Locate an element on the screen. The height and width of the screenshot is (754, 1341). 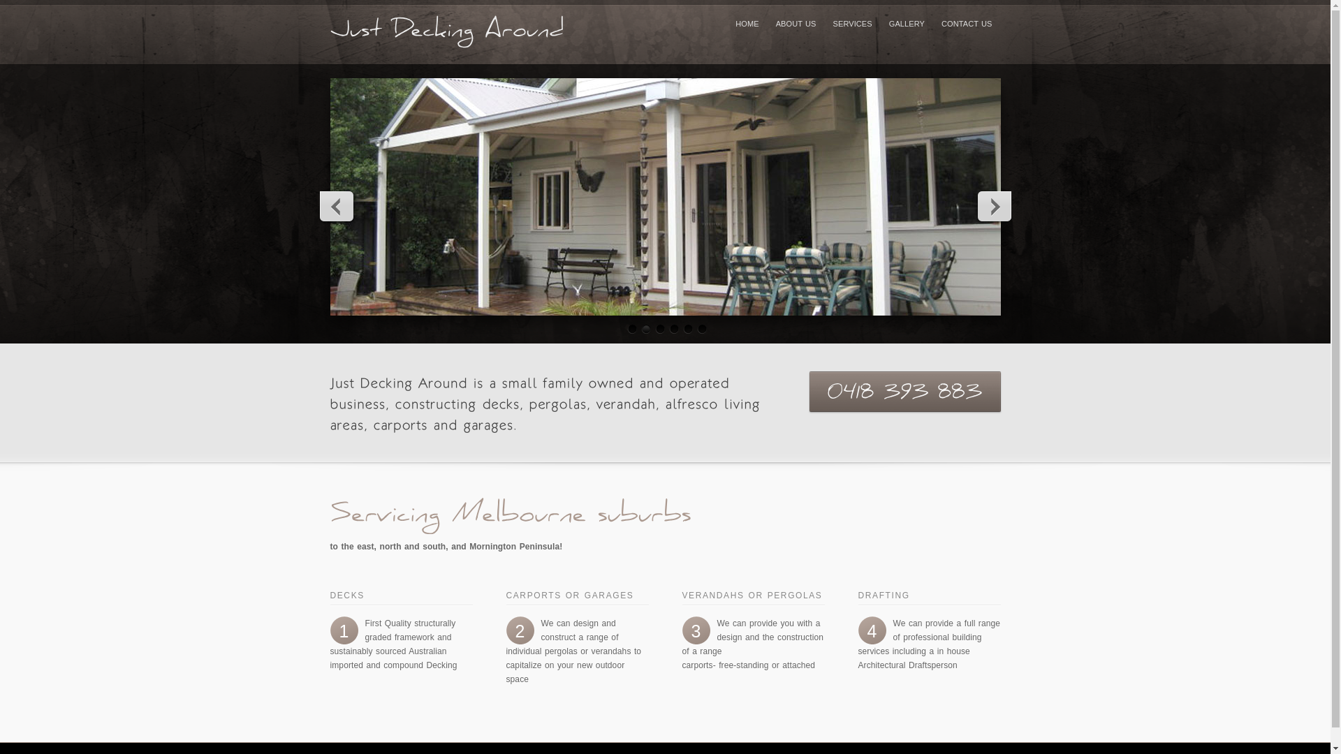
CONTACT US is located at coordinates (967, 24).